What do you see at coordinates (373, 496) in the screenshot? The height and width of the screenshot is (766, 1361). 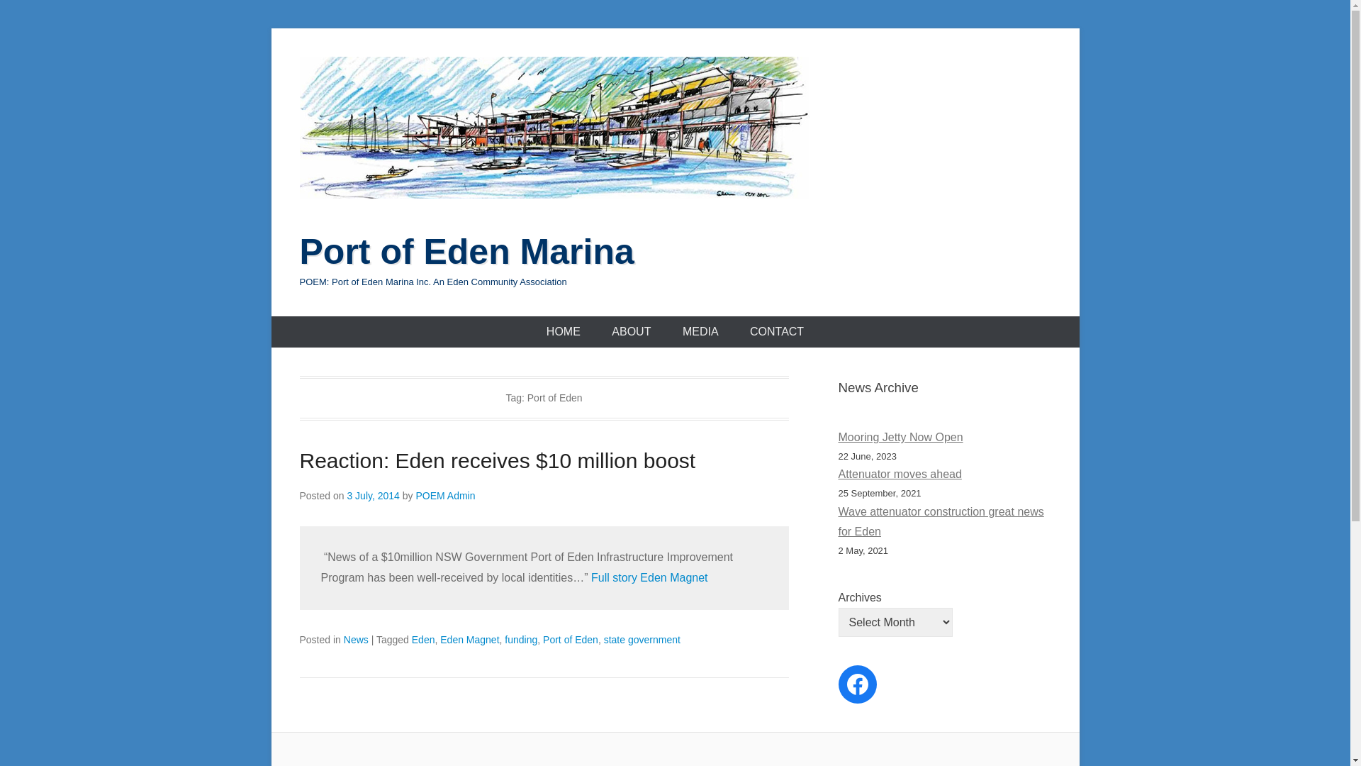 I see `3 July, 2014` at bounding box center [373, 496].